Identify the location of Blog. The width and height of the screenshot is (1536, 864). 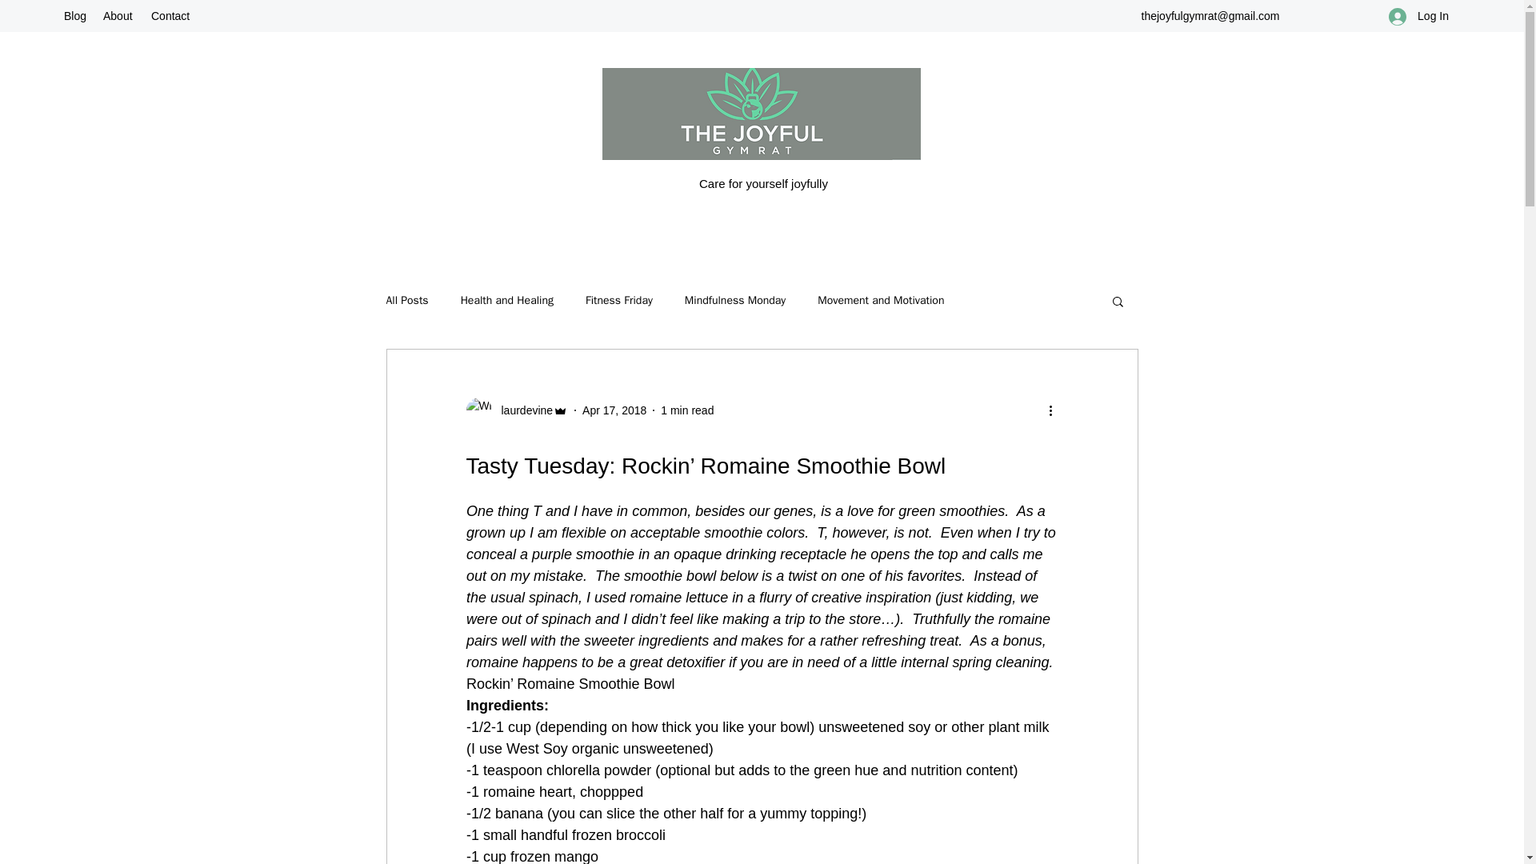
(75, 16).